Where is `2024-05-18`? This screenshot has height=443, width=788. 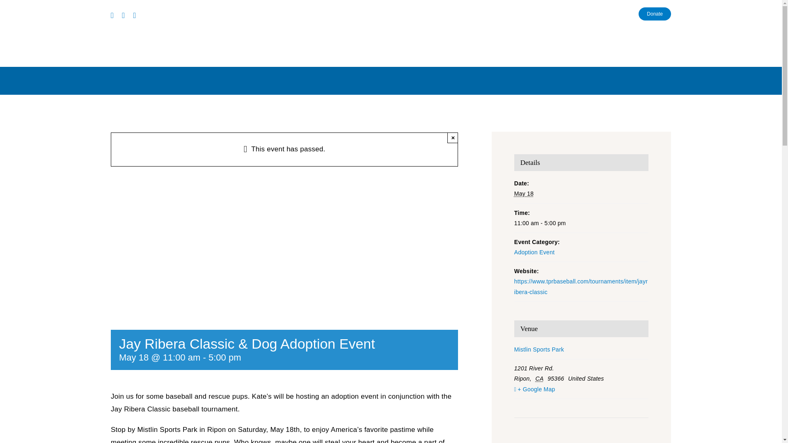 2024-05-18 is located at coordinates (581, 223).